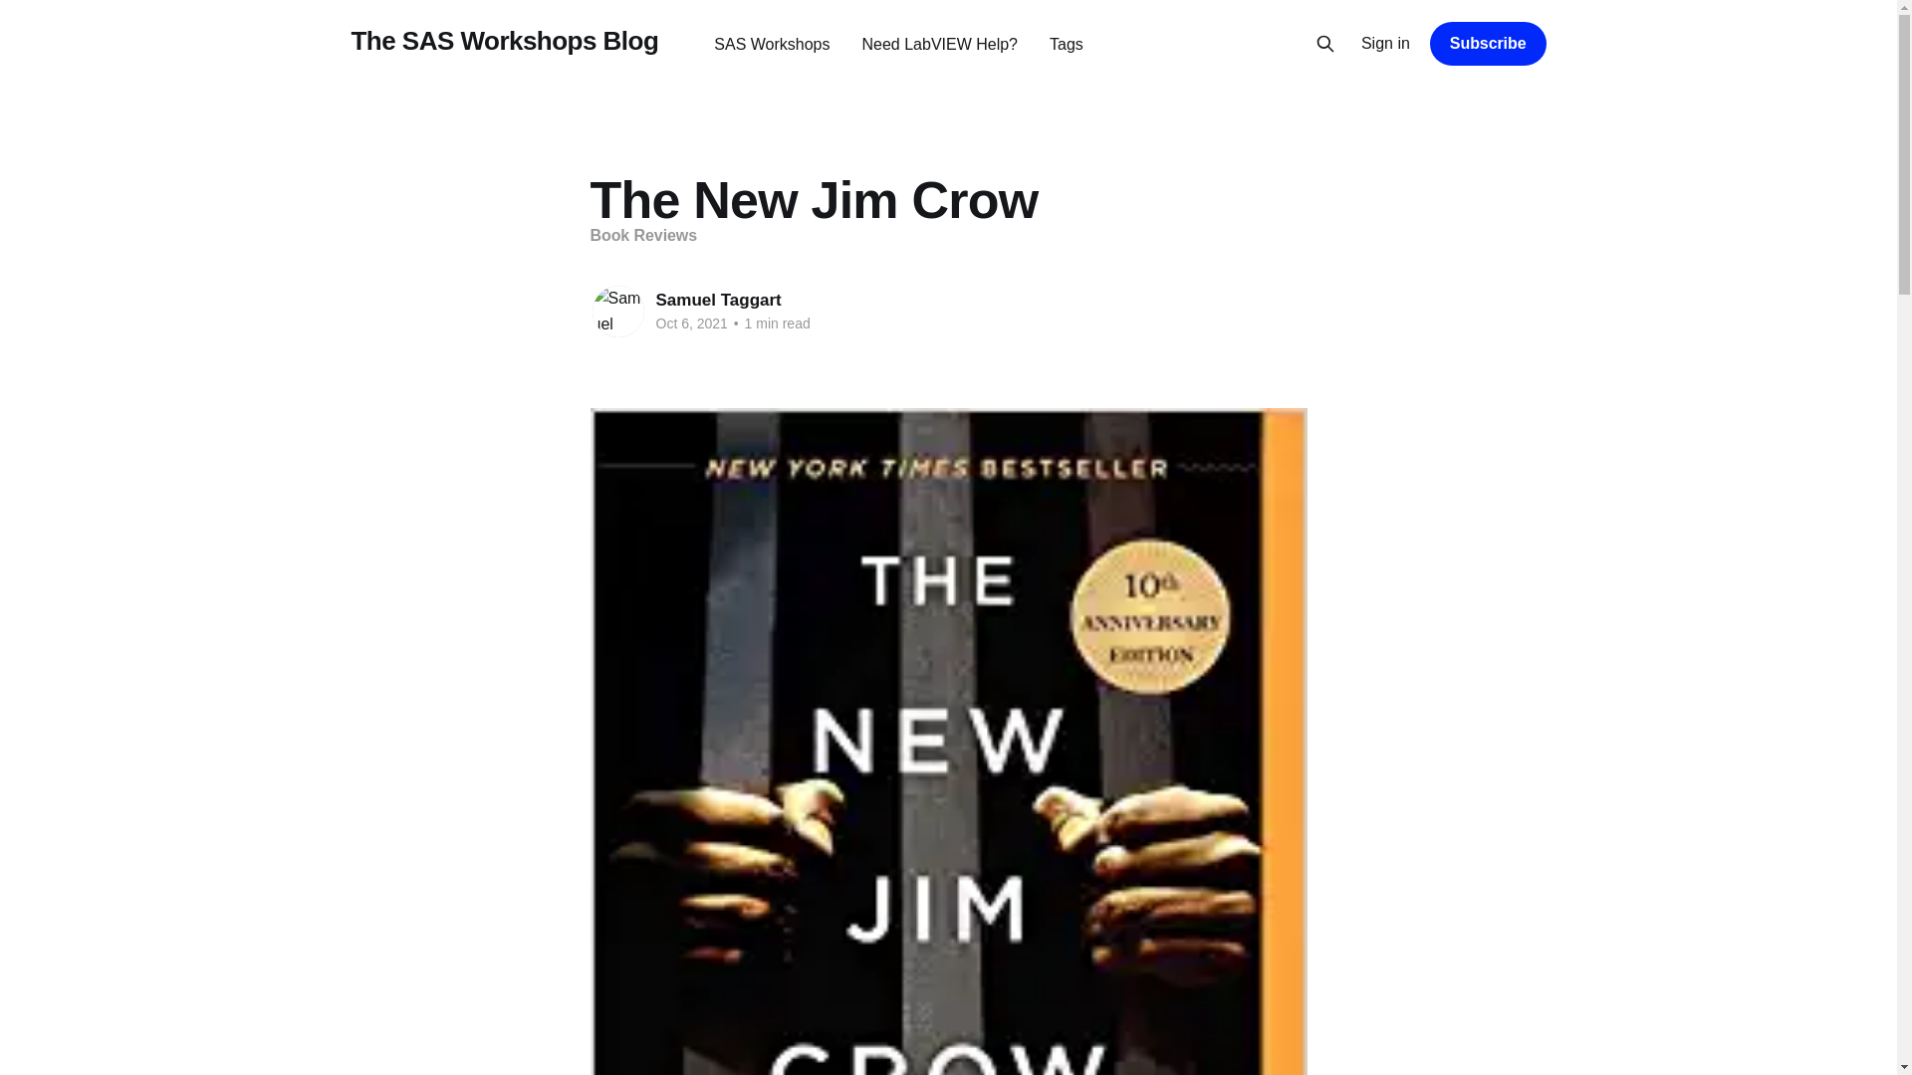 This screenshot has height=1075, width=1912. Describe the element at coordinates (771, 44) in the screenshot. I see `SAS Workshops` at that location.